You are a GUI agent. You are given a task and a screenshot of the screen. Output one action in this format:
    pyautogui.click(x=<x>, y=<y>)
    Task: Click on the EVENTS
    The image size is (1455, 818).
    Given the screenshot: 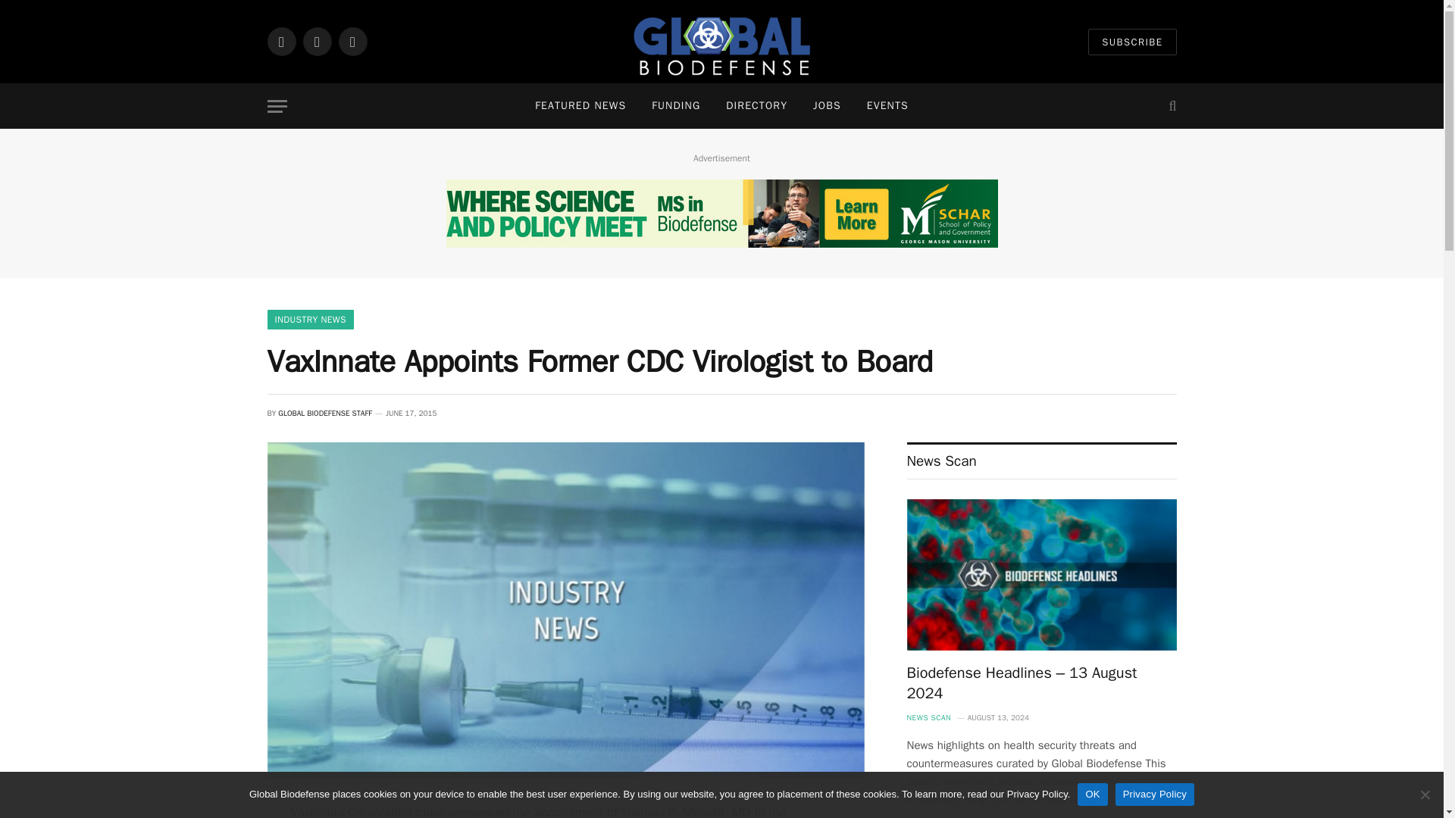 What is the action you would take?
    pyautogui.click(x=887, y=106)
    